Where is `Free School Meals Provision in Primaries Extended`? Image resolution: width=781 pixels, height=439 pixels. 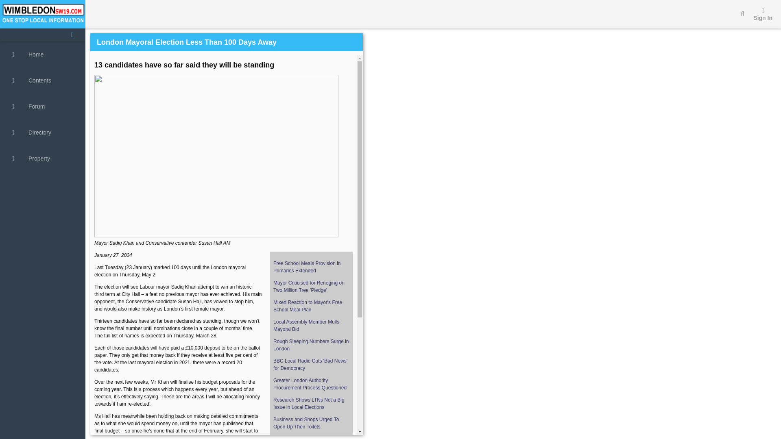
Free School Meals Provision in Primaries Extended is located at coordinates (307, 267).